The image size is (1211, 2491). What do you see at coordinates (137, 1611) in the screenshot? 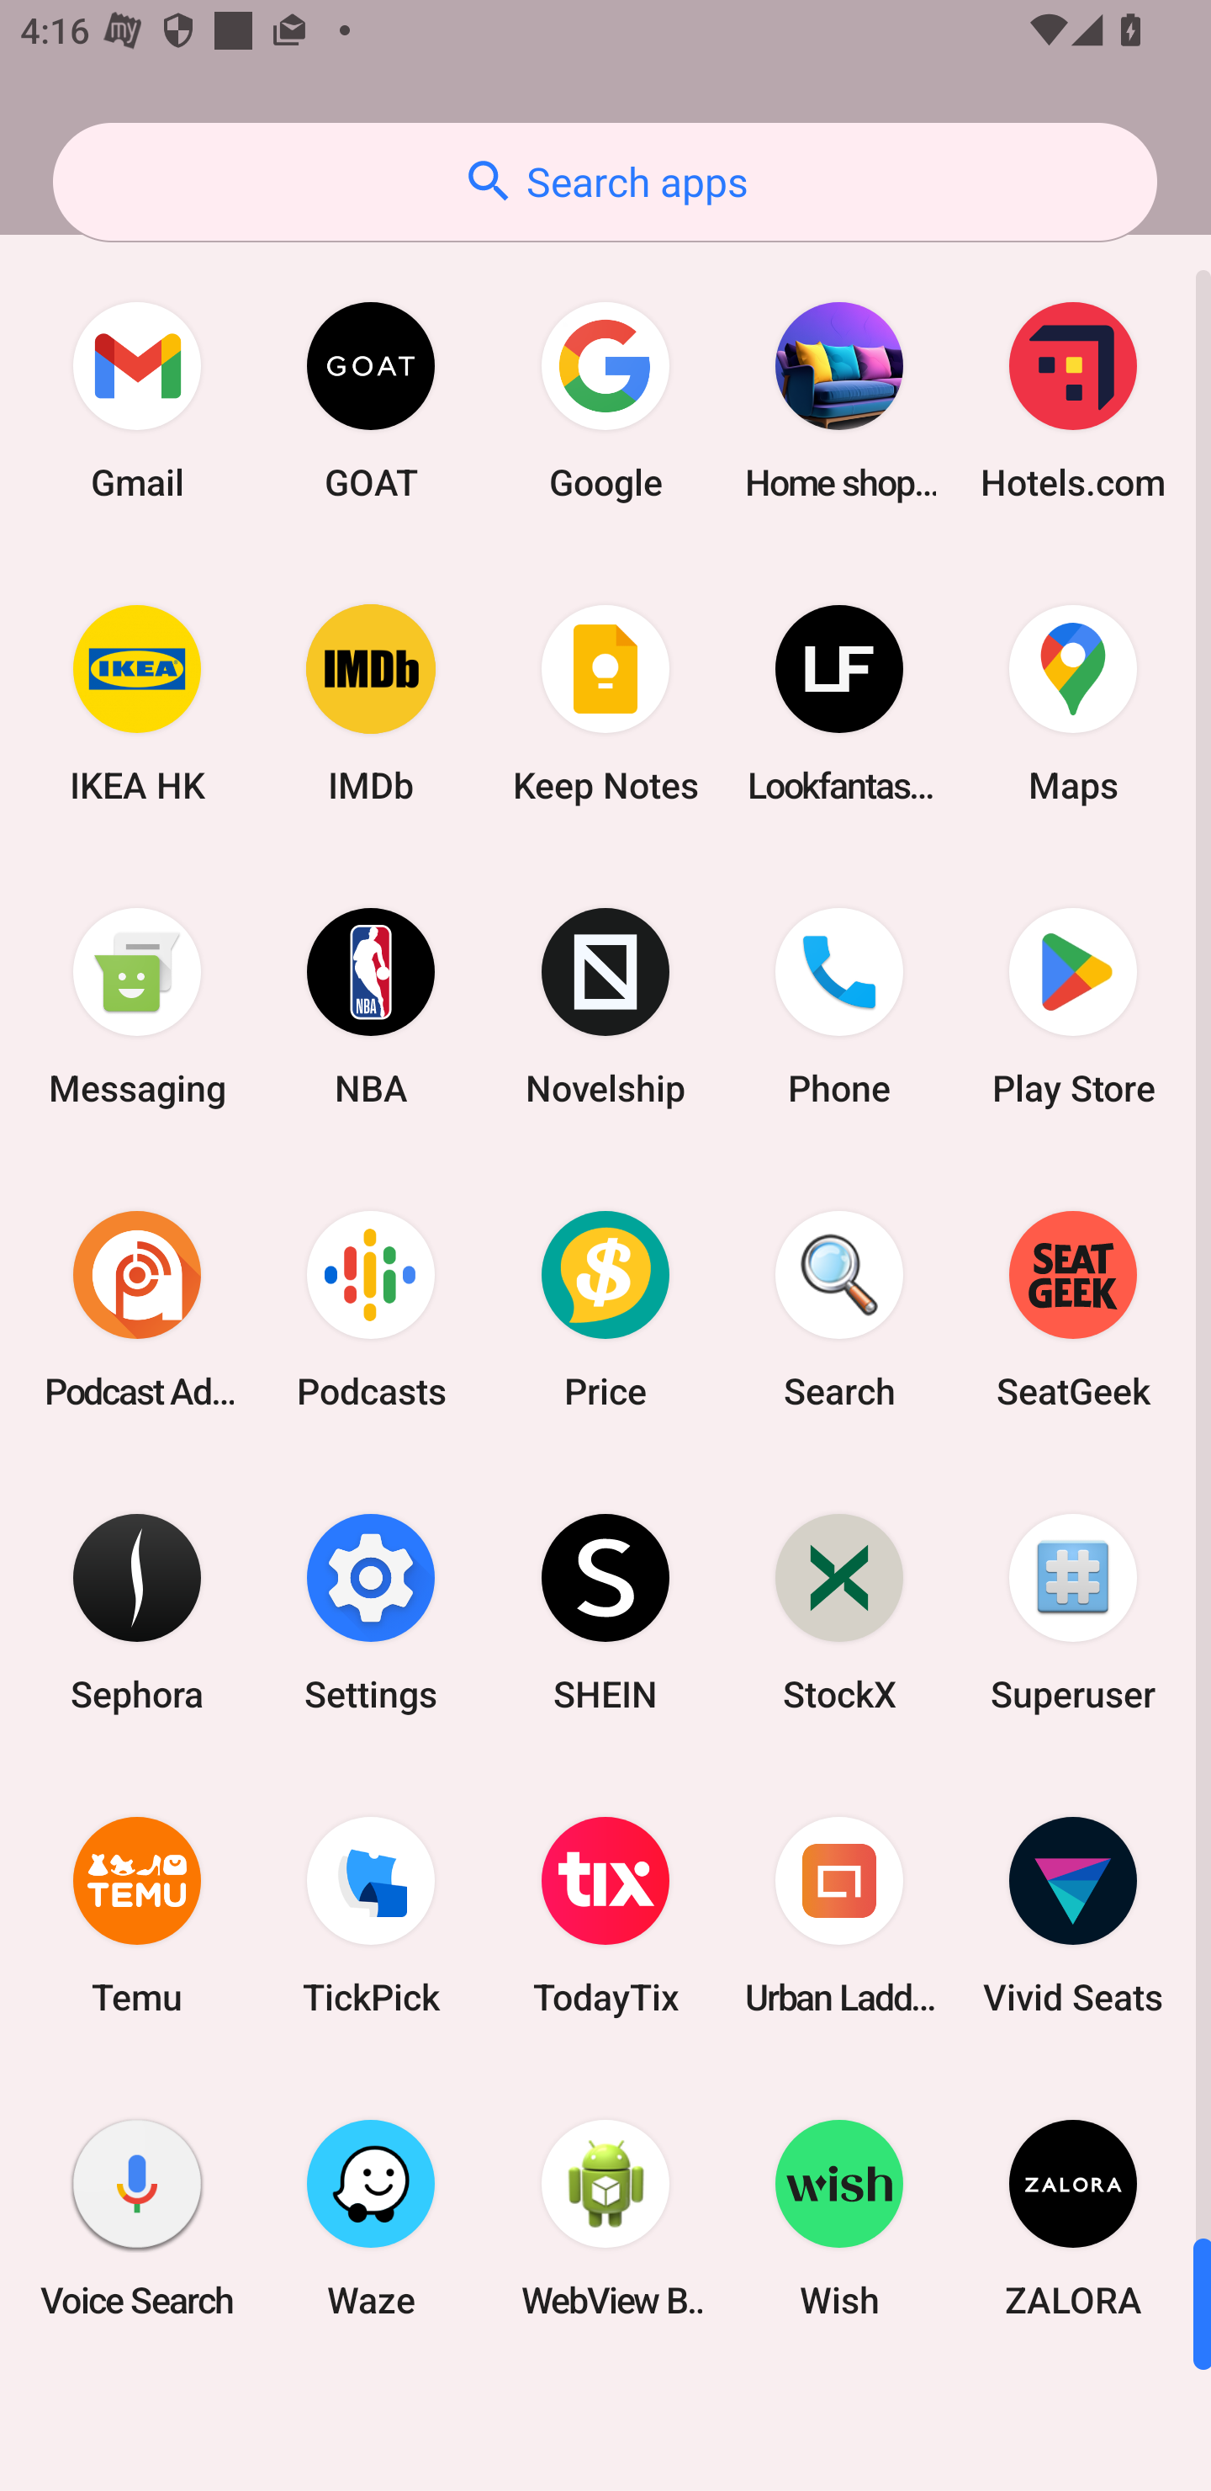
I see `Sephora` at bounding box center [137, 1611].